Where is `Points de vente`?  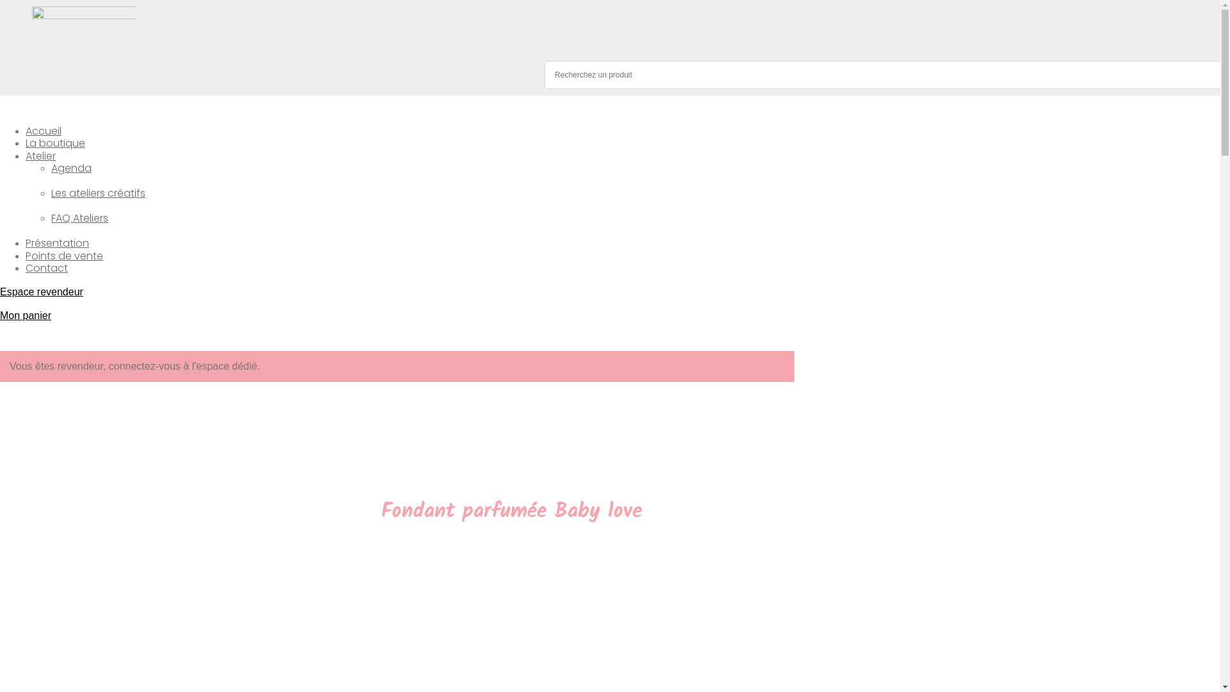 Points de vente is located at coordinates (70, 256).